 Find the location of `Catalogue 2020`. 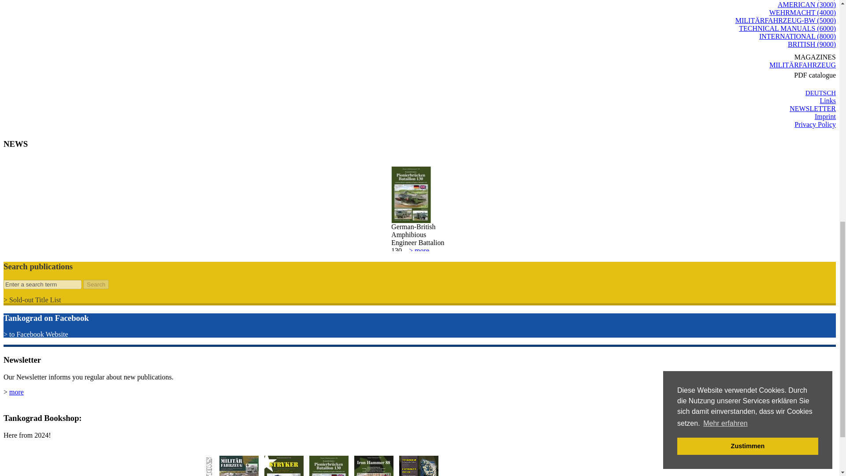

Catalogue 2020 is located at coordinates (419, 465).